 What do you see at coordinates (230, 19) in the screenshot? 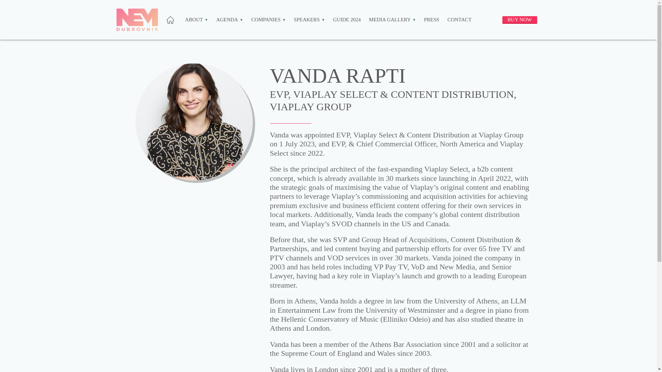
I see `AGENDA` at bounding box center [230, 19].